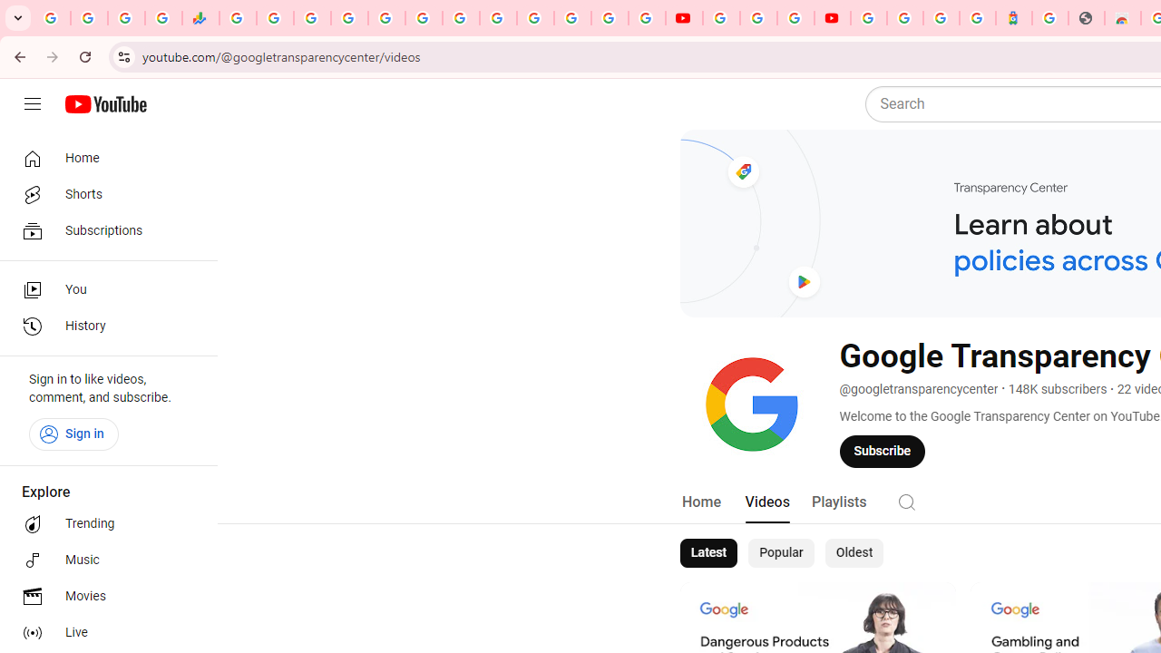  What do you see at coordinates (53, 18) in the screenshot?
I see `Google Workspace Admin Community` at bounding box center [53, 18].